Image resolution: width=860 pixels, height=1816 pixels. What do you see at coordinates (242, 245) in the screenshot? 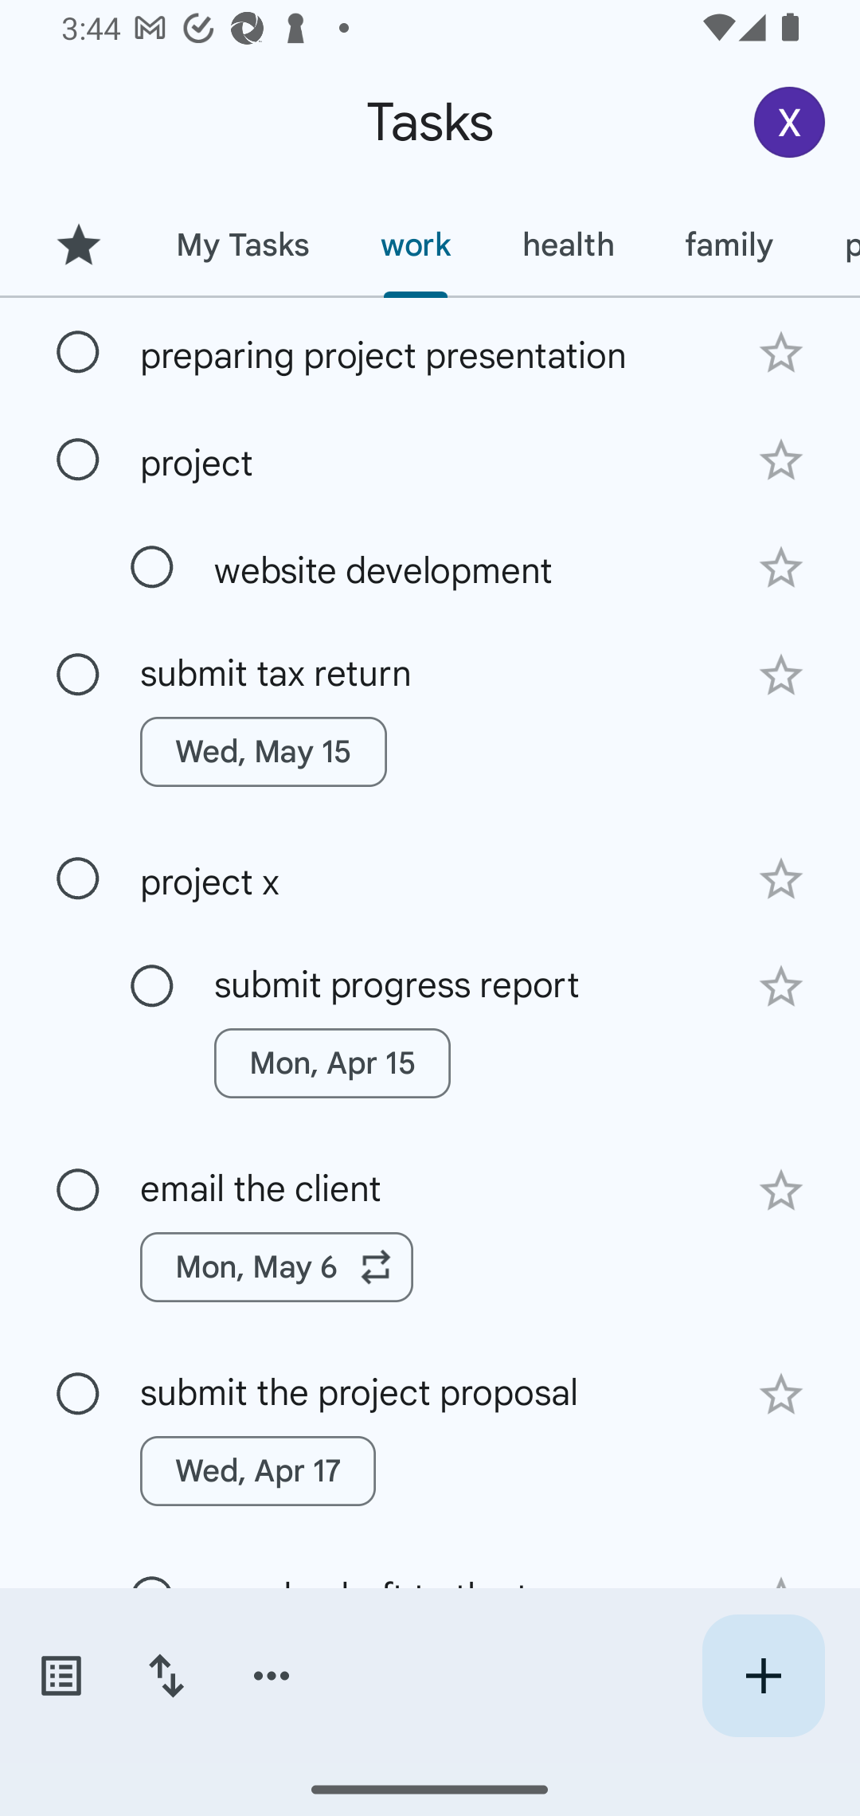
I see `My Tasks` at bounding box center [242, 245].